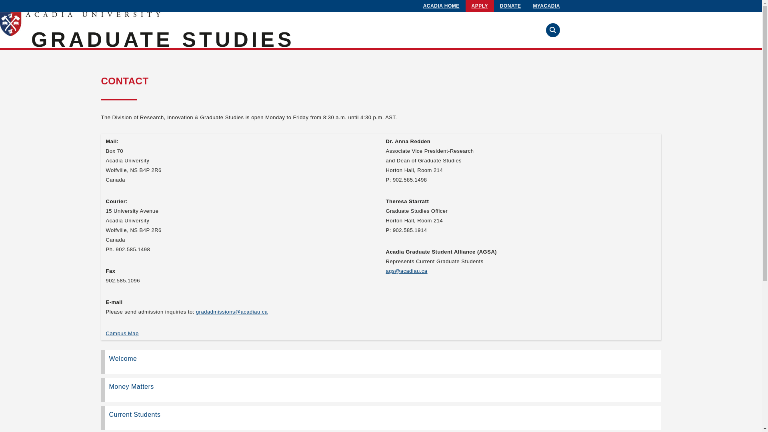 The height and width of the screenshot is (432, 768). Describe the element at coordinates (442, 6) in the screenshot. I see `ACADIA HOME` at that location.